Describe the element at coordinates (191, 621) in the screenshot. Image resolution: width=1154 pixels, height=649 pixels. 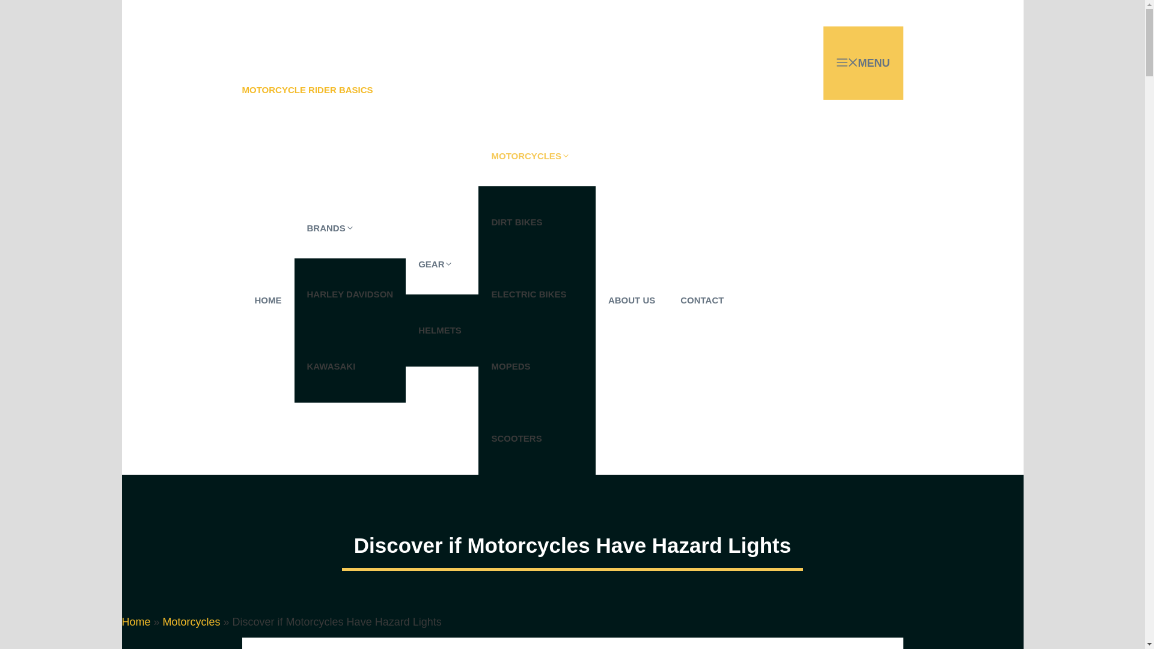
I see `Motorcycles` at that location.